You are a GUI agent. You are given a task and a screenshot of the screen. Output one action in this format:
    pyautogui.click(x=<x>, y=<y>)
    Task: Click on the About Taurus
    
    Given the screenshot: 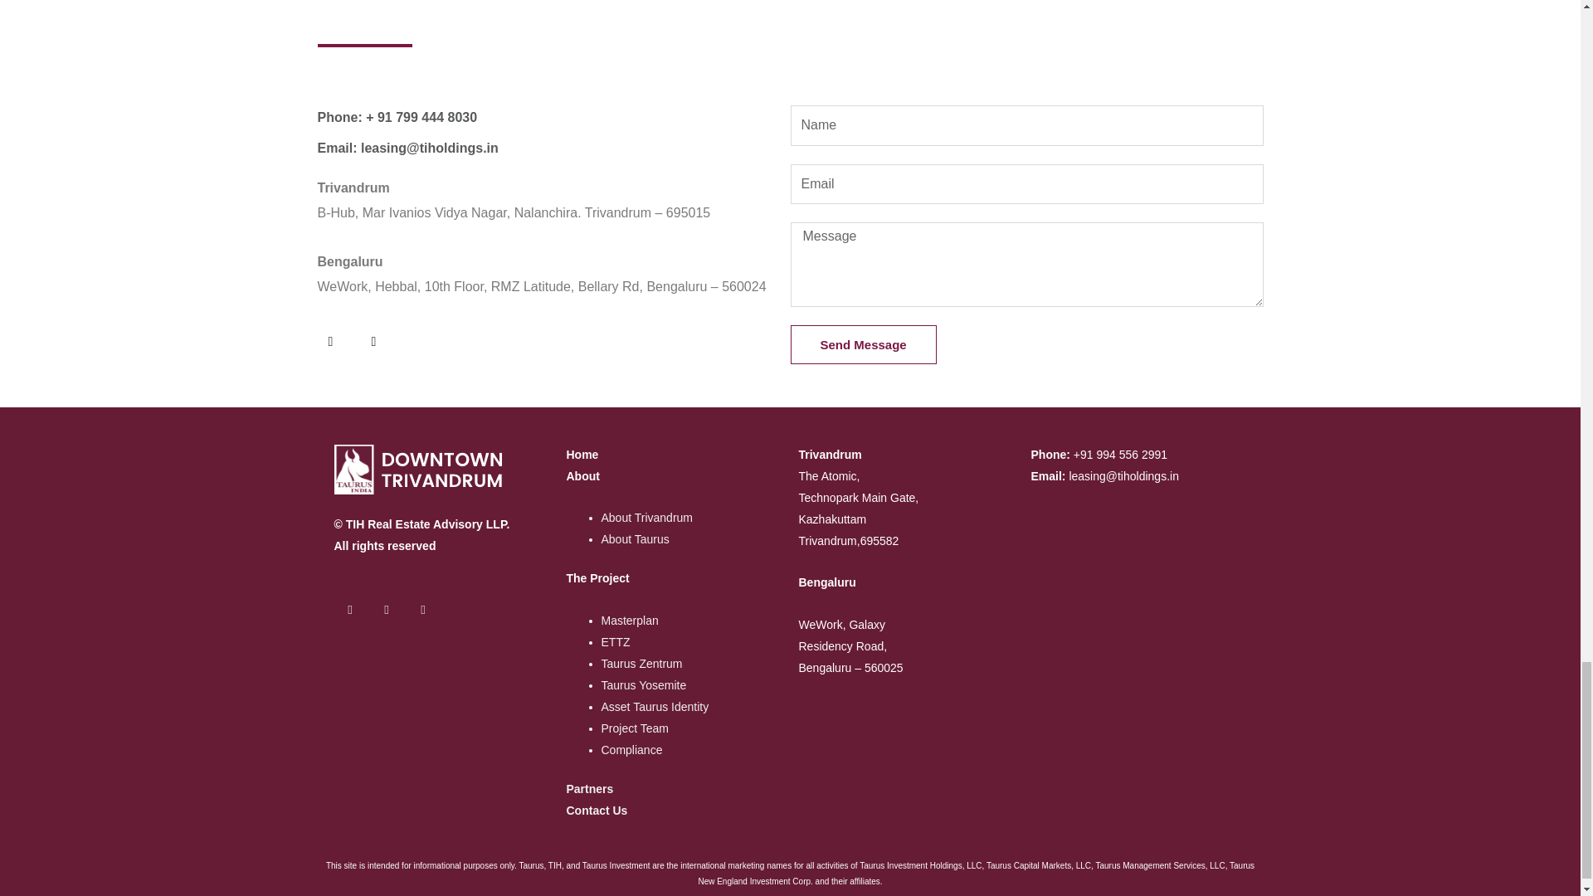 What is the action you would take?
    pyautogui.click(x=634, y=538)
    